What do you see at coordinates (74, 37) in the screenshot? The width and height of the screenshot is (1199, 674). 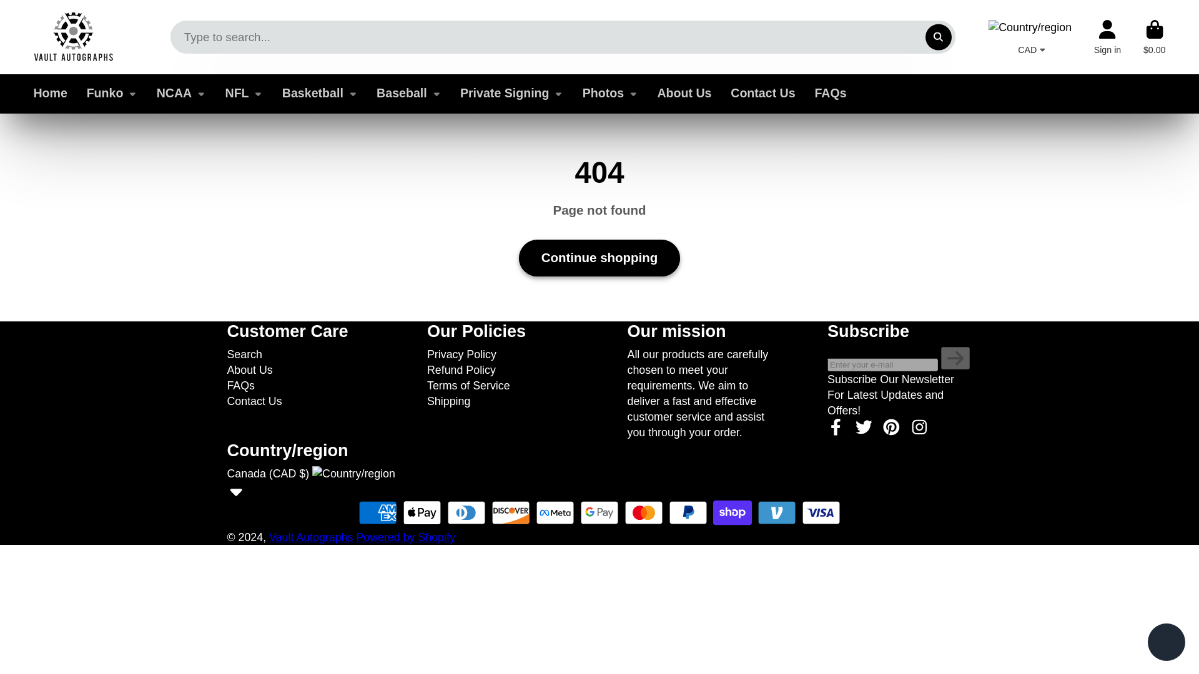 I see `Logo` at bounding box center [74, 37].